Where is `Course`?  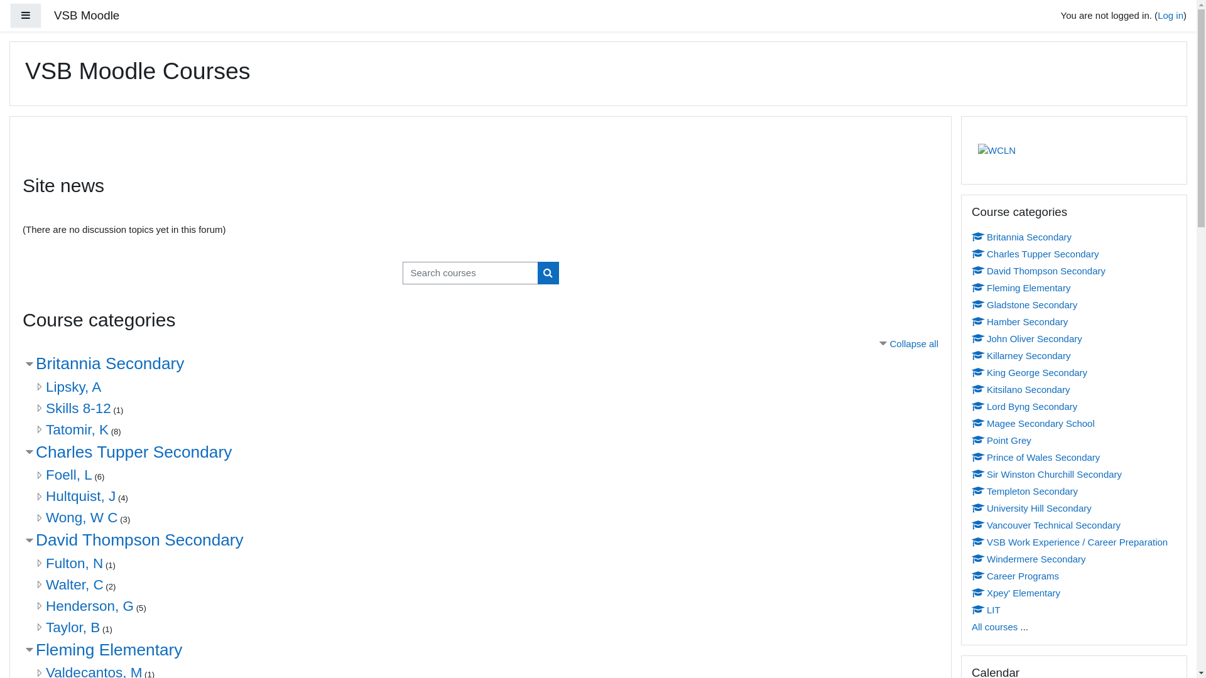 Course is located at coordinates (977, 542).